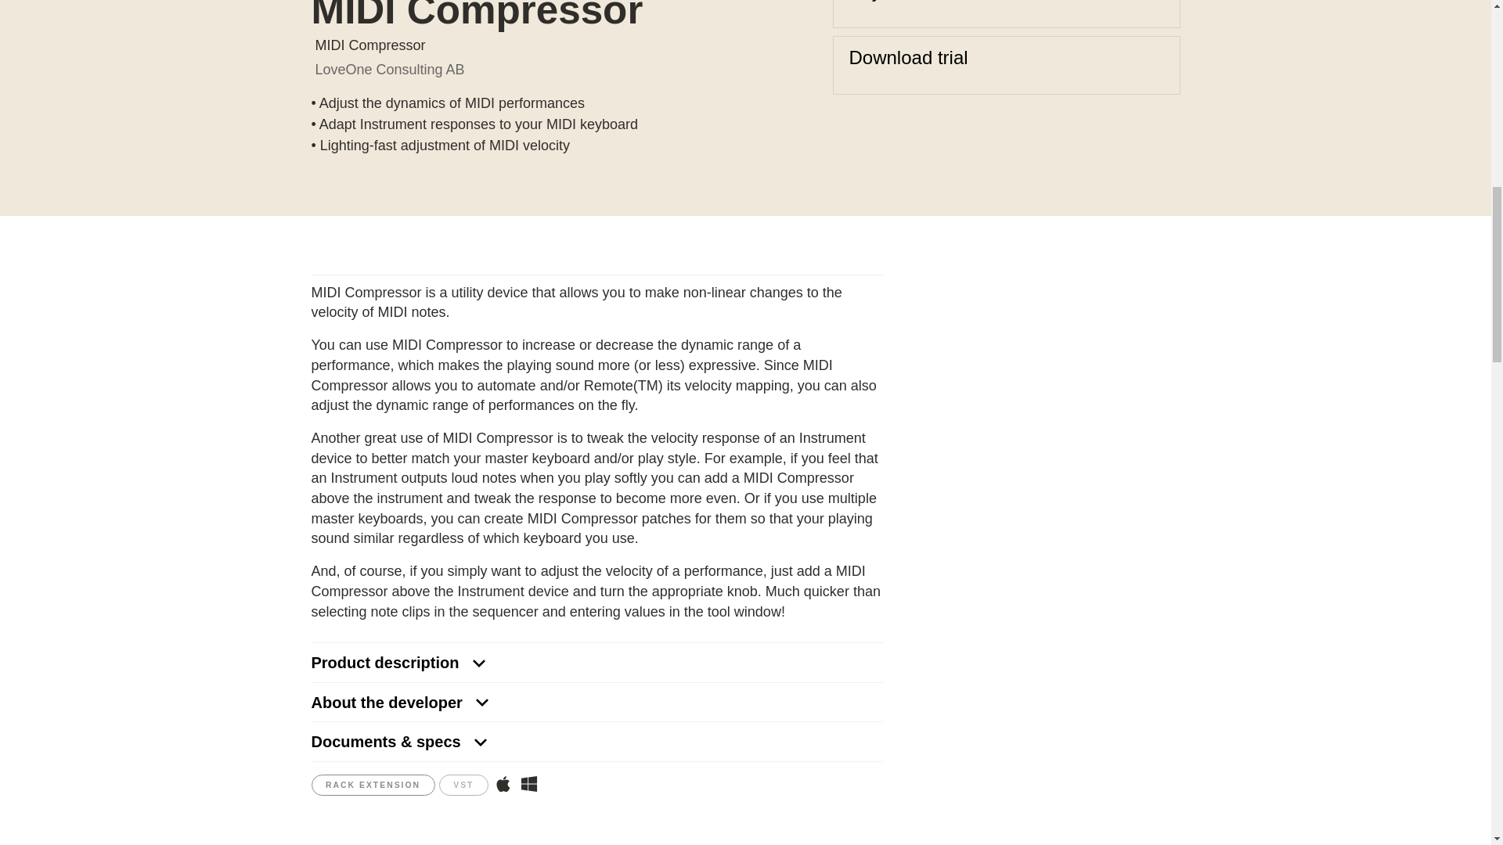  What do you see at coordinates (389, 69) in the screenshot?
I see `LoveOne Consulting AB` at bounding box center [389, 69].